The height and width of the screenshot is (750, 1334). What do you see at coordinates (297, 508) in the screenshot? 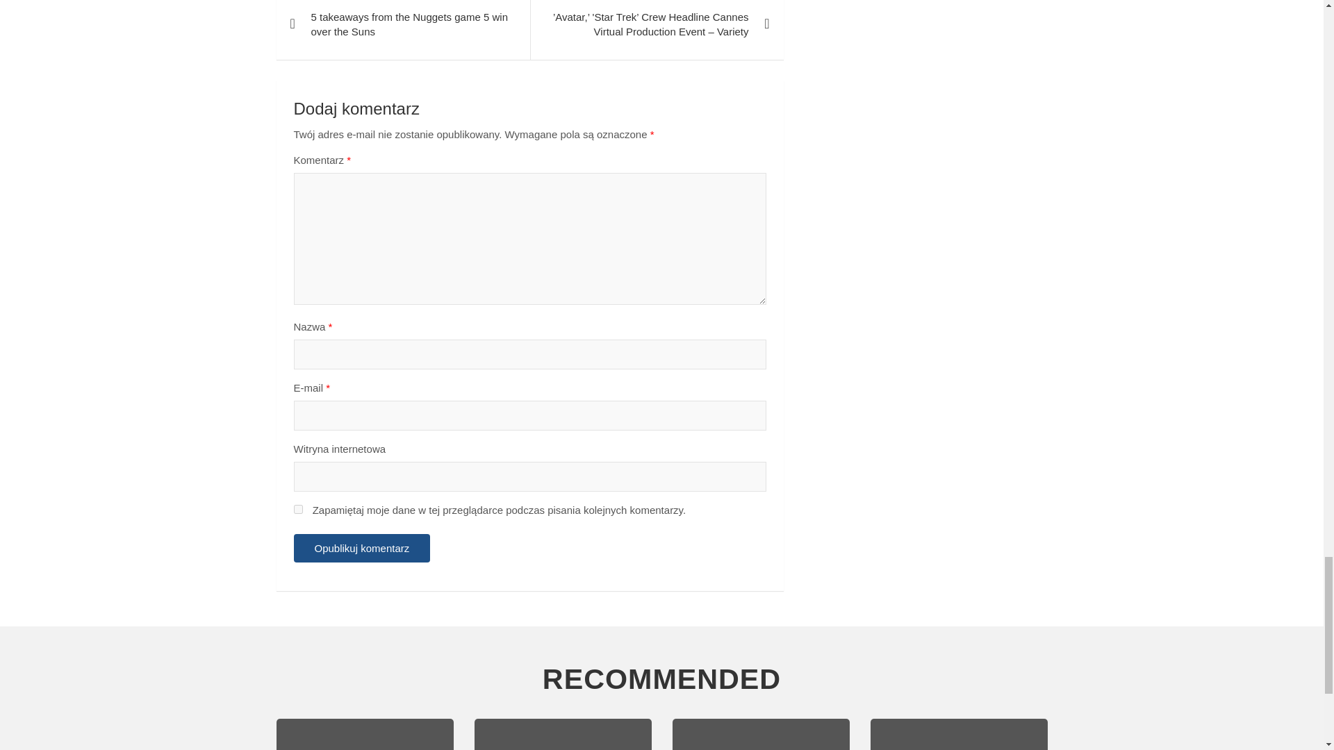
I see `yes` at bounding box center [297, 508].